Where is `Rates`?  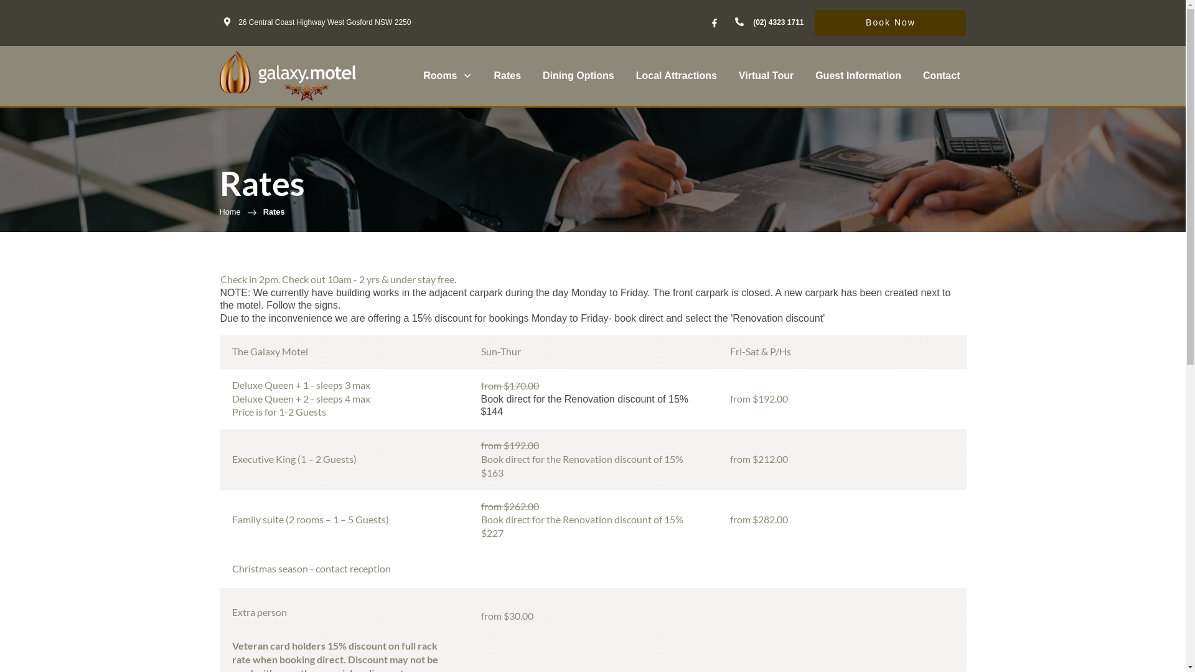 Rates is located at coordinates (508, 76).